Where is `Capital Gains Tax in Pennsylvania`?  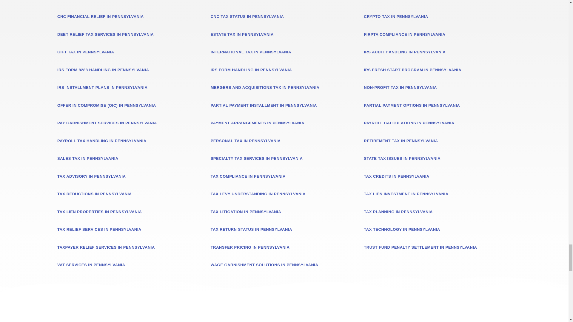 Capital Gains Tax in Pennsylvania is located at coordinates (403, 1).